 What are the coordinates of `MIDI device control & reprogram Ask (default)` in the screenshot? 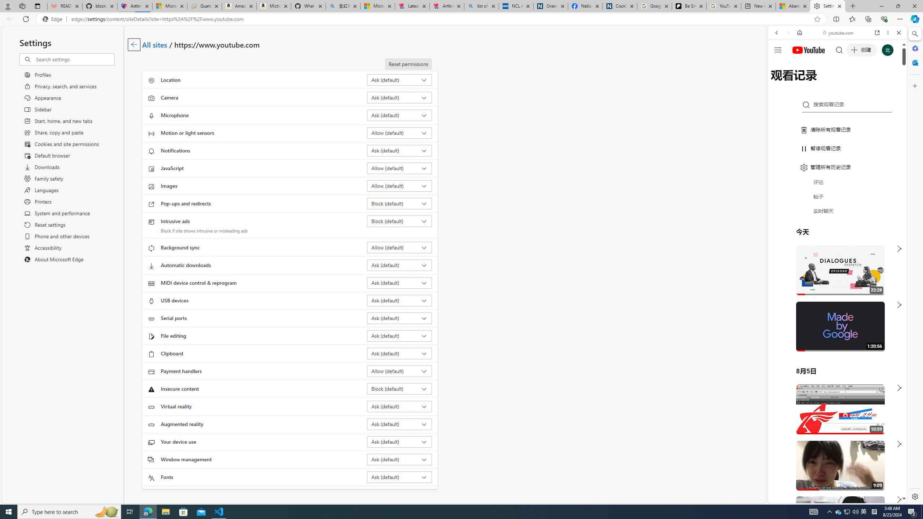 It's located at (399, 283).